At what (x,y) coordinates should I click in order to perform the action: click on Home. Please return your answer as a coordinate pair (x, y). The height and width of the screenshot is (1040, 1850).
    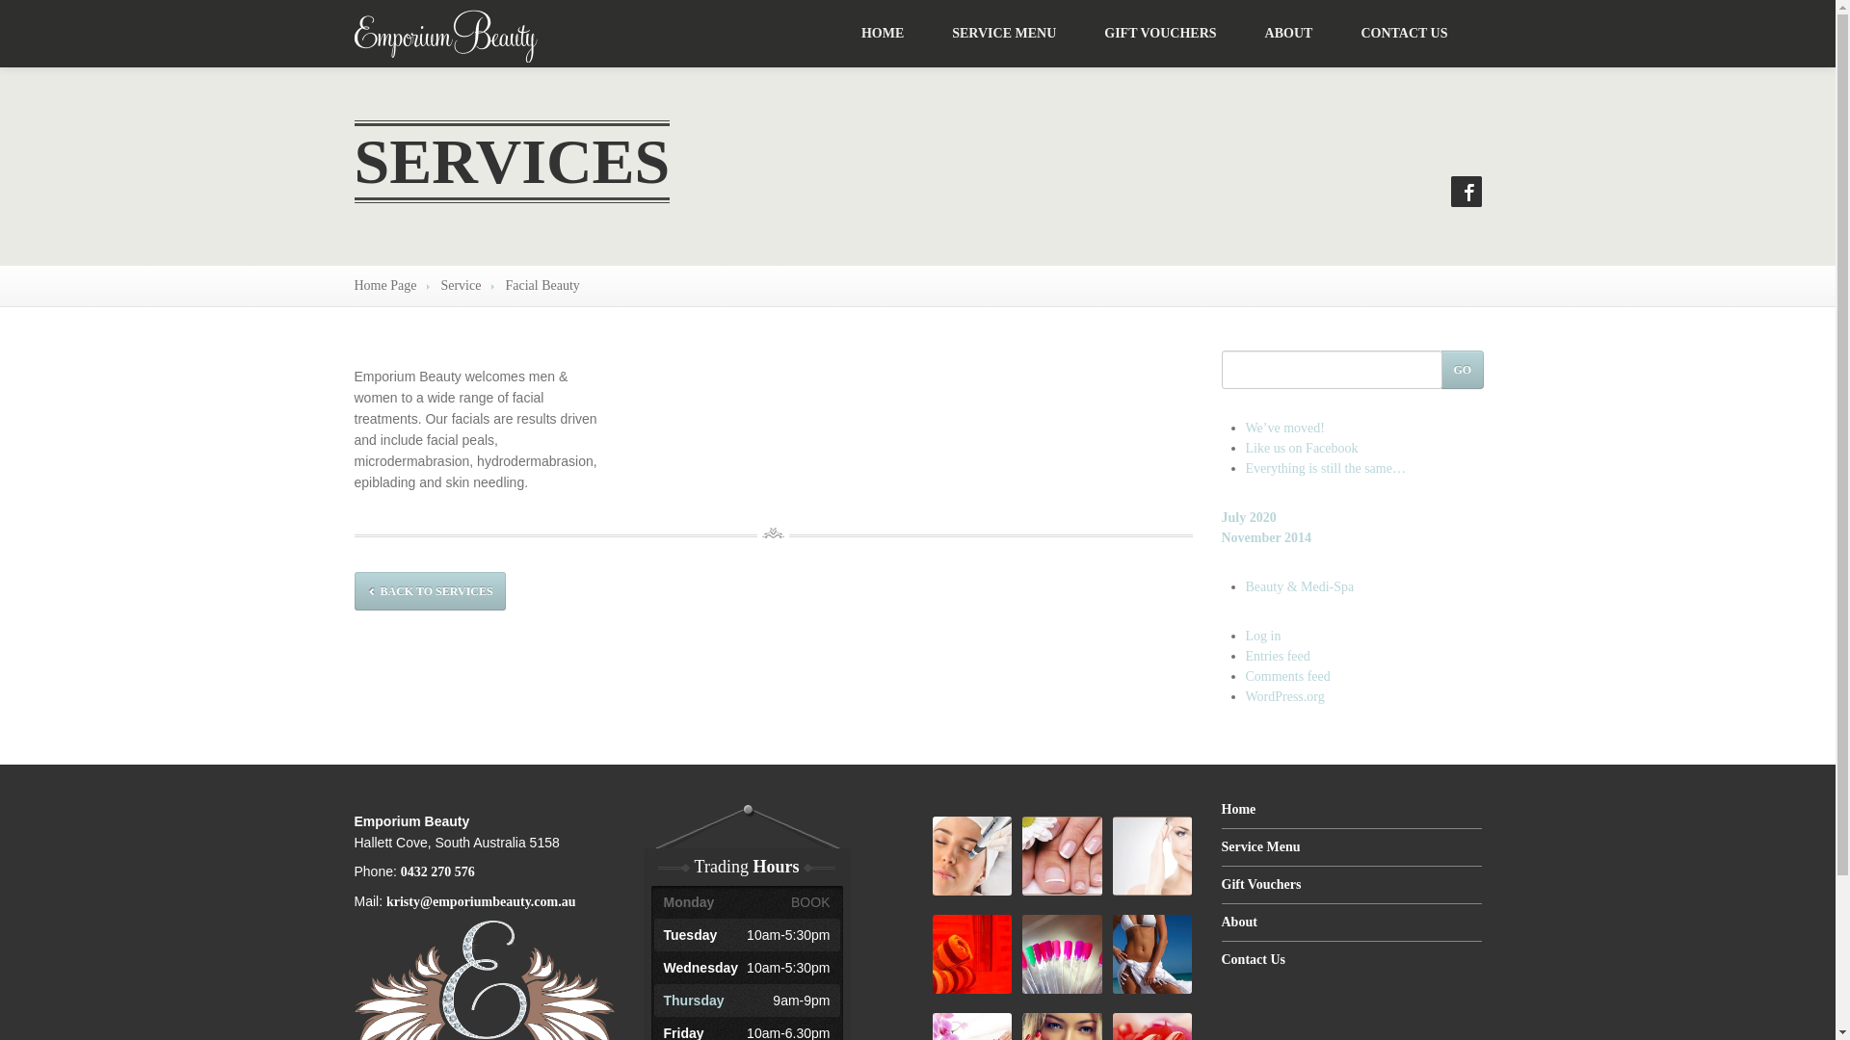
    Looking at the image, I should click on (1352, 817).